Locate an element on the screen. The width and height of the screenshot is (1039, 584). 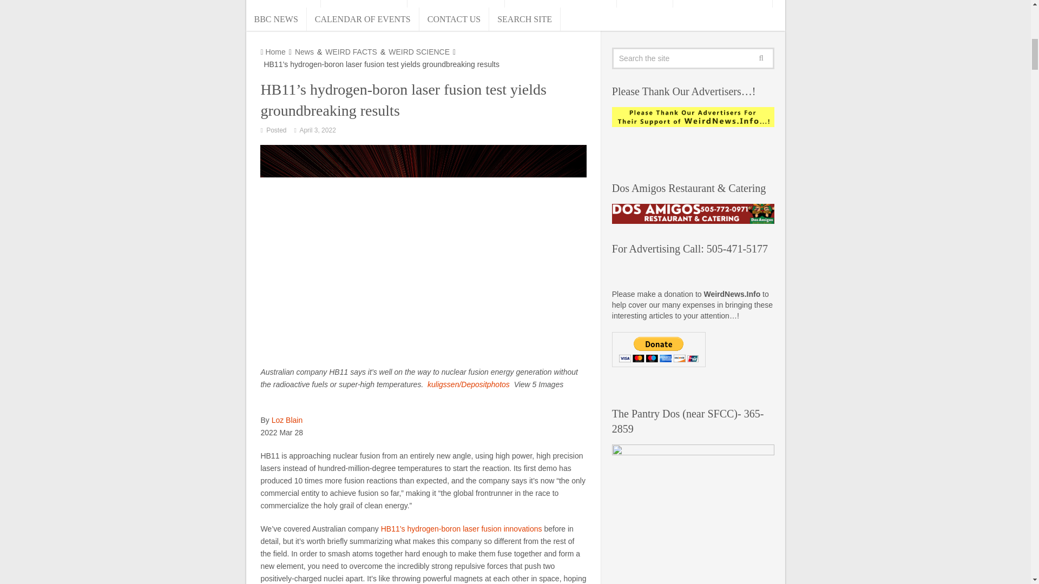
SCAM ALERTS is located at coordinates (283, 3).